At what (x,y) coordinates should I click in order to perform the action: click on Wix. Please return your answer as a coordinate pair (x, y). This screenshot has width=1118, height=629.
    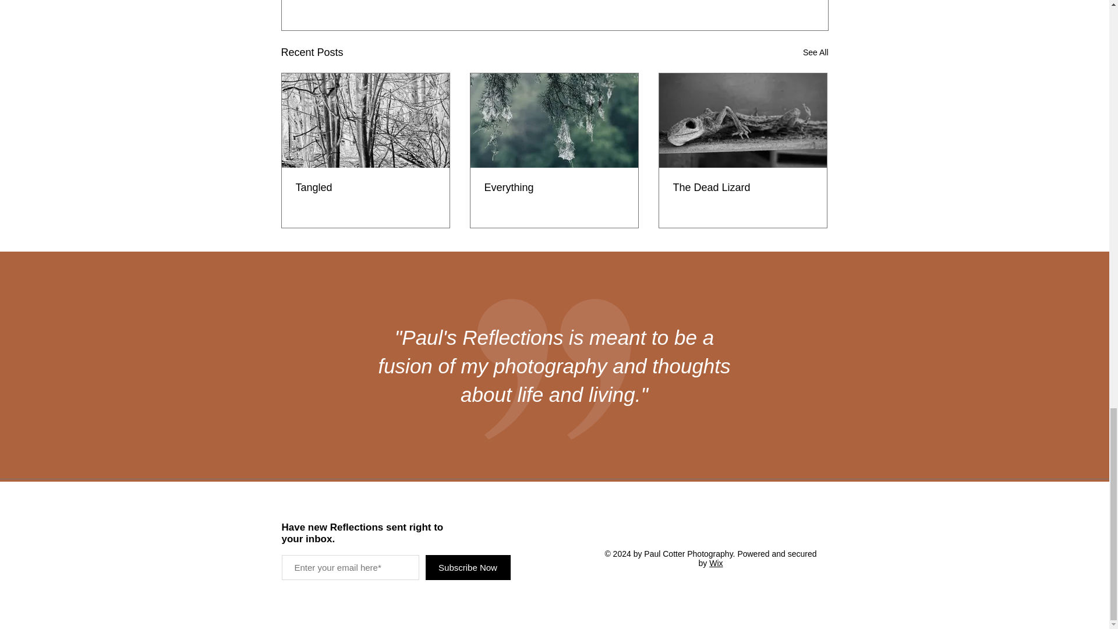
    Looking at the image, I should click on (715, 563).